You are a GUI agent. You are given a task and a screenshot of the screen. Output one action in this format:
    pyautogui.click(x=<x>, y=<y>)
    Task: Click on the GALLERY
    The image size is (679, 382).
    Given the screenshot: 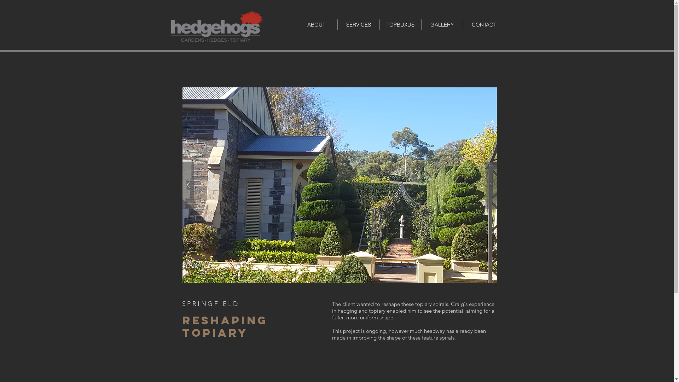 What is the action you would take?
    pyautogui.click(x=442, y=25)
    